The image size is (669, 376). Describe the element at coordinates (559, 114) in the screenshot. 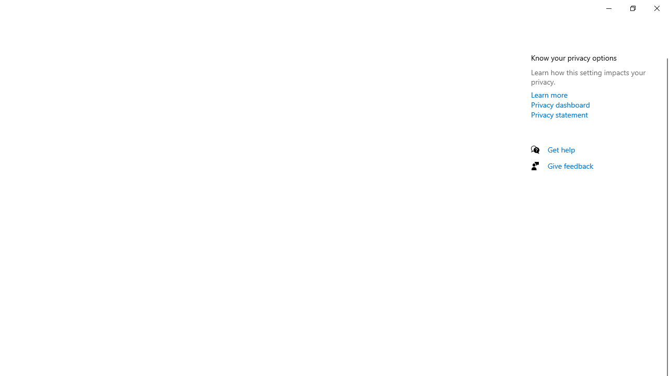

I see `Privacy statement` at that location.